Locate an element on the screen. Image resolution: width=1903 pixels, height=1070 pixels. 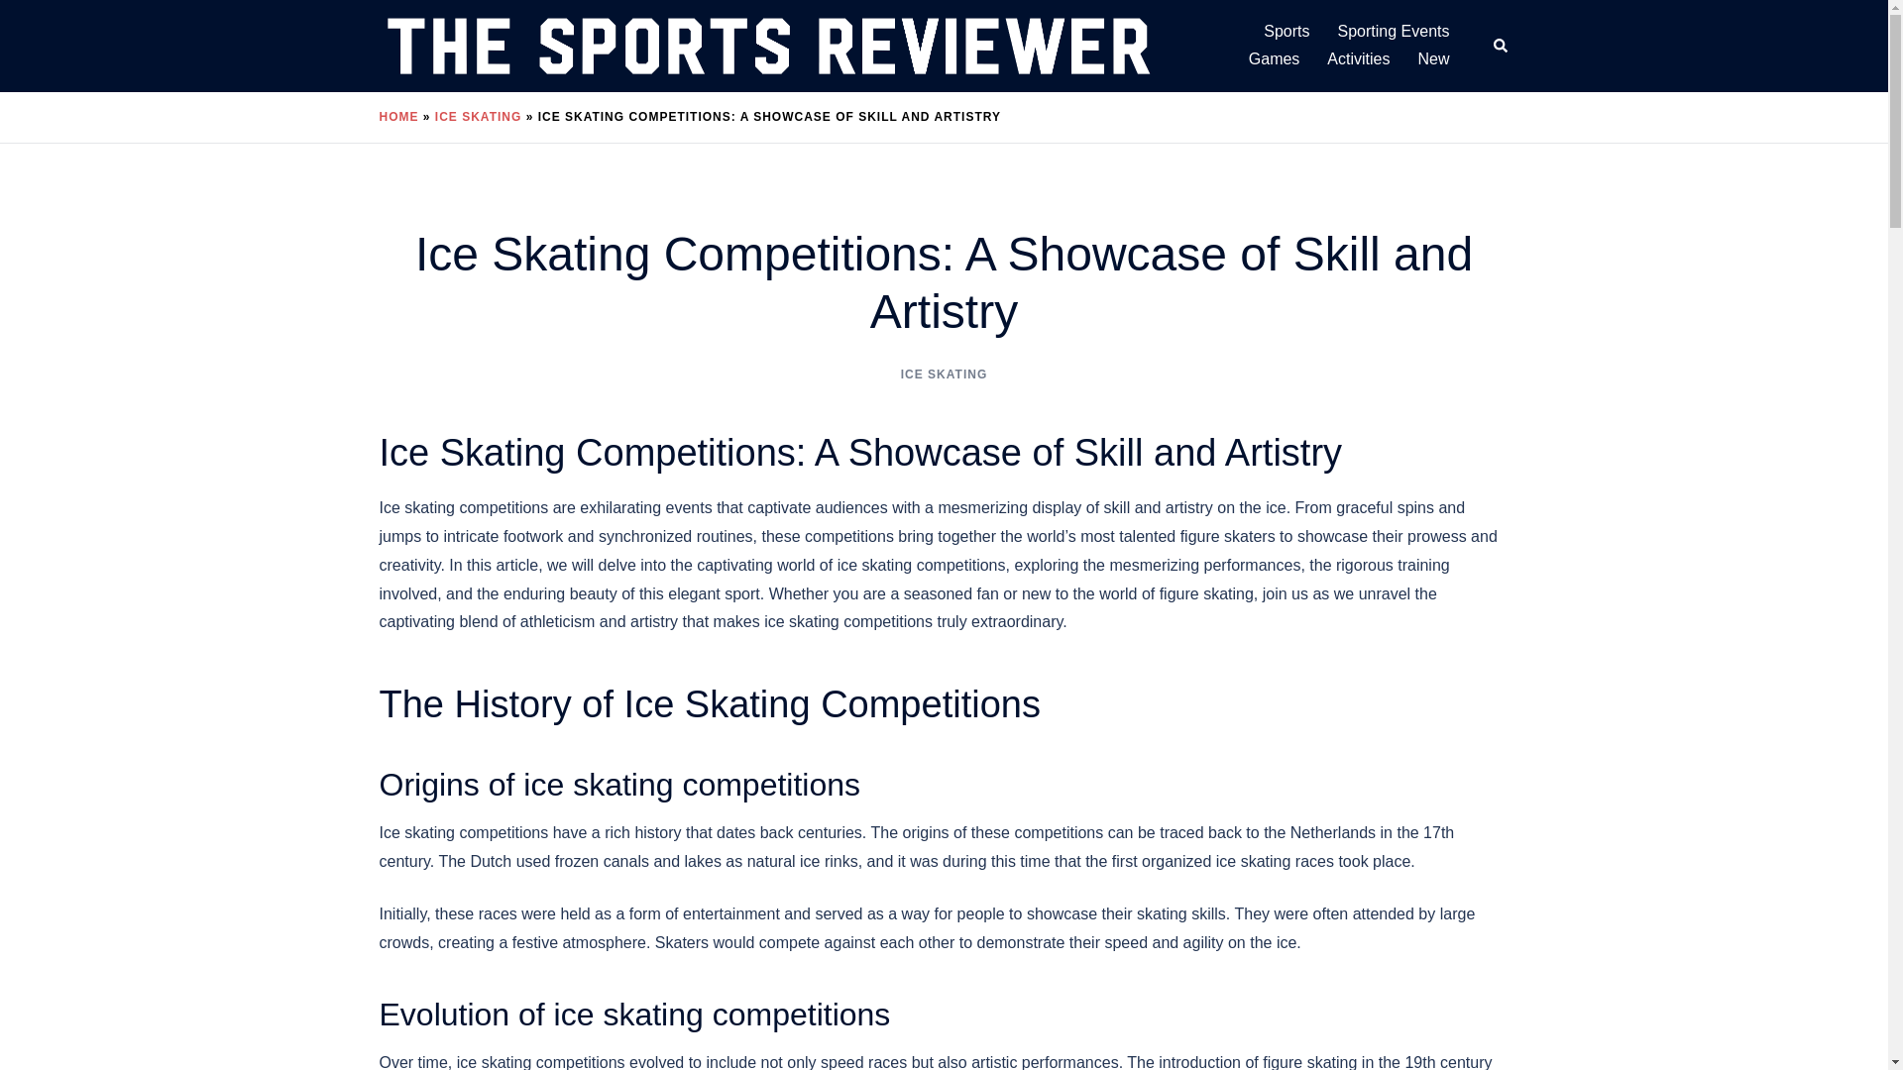
TheSportsReviewer.com is located at coordinates (767, 45).